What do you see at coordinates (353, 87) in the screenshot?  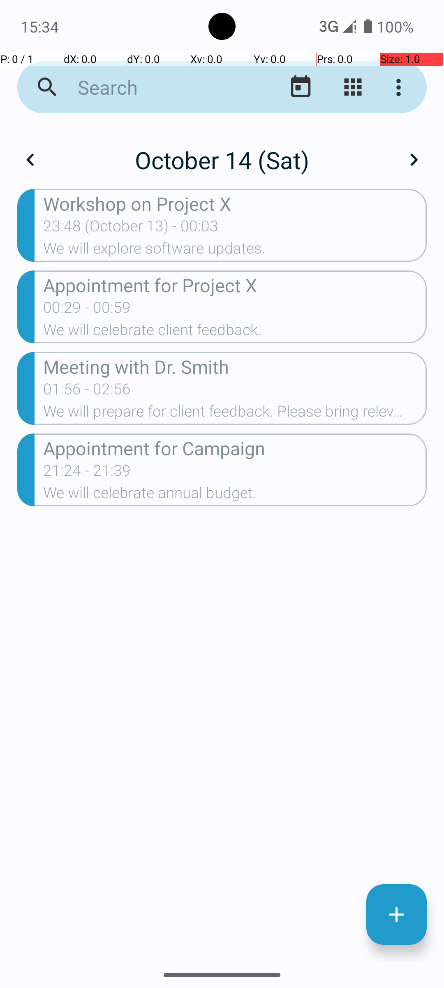 I see `Change view` at bounding box center [353, 87].